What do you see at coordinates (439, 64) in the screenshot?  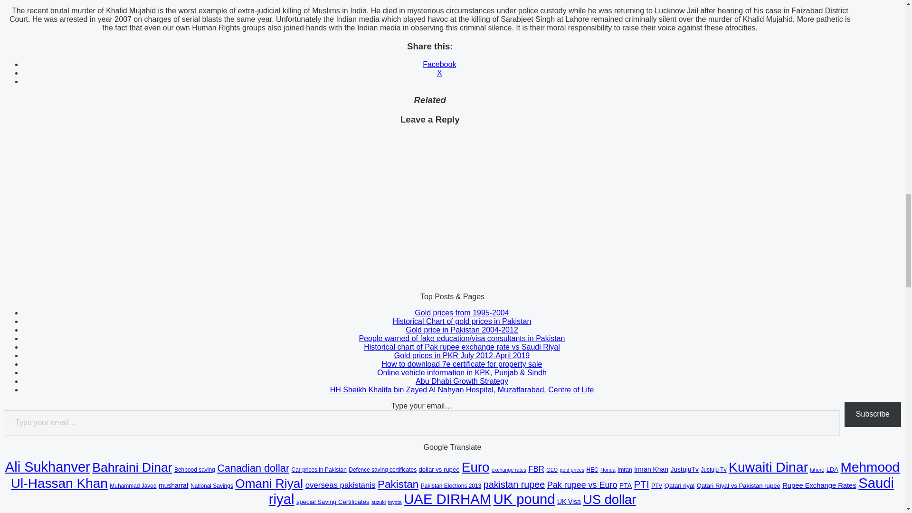 I see `Click to share on Facebook` at bounding box center [439, 64].